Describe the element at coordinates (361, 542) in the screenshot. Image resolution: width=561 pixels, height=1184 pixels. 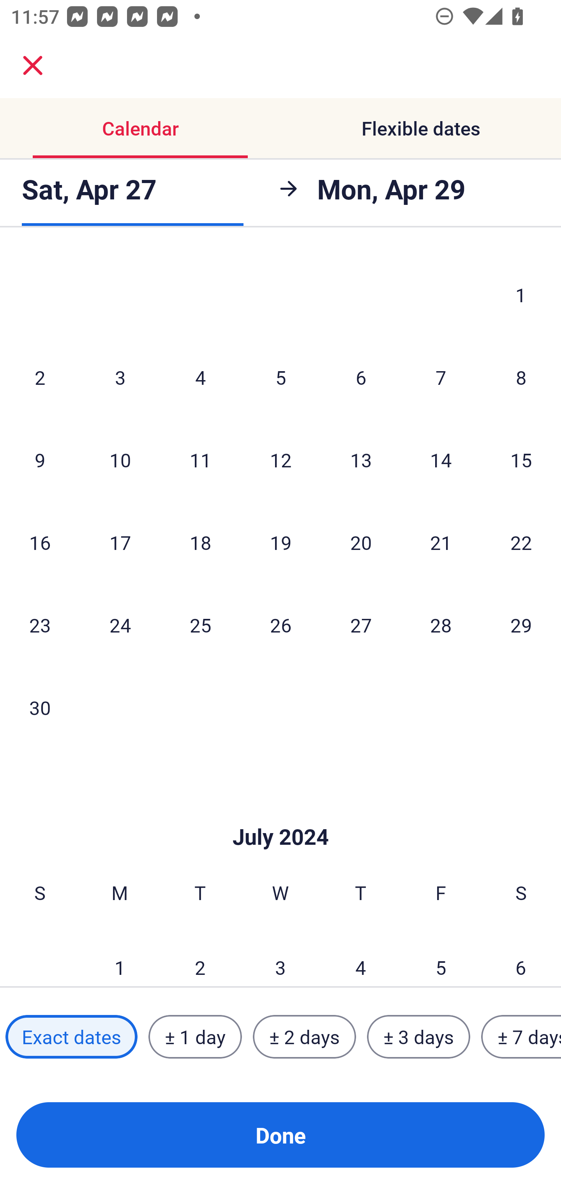
I see `20 Thursday, June 20, 2024` at that location.